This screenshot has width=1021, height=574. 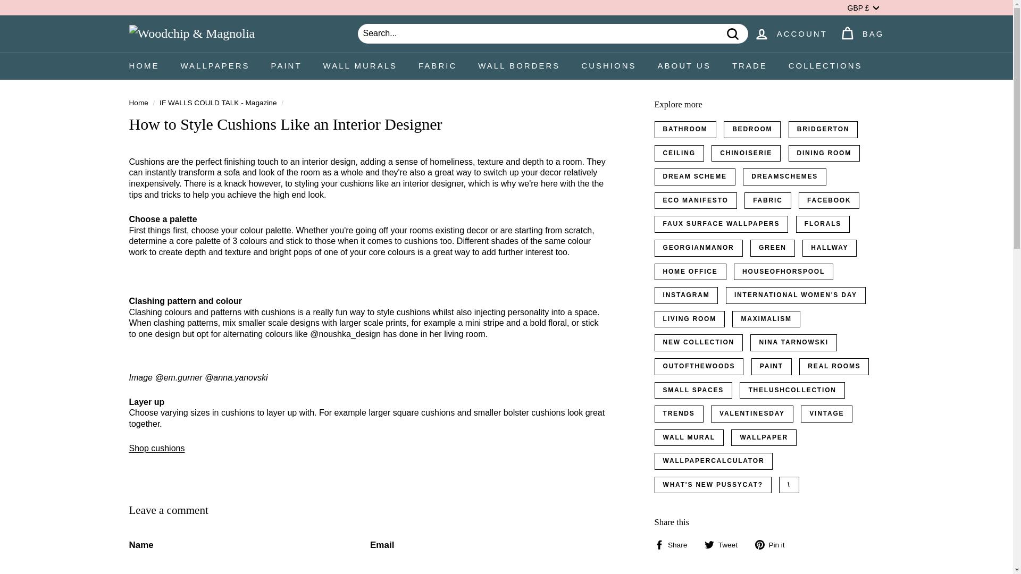 What do you see at coordinates (774, 545) in the screenshot?
I see `Pin on Pinterest` at bounding box center [774, 545].